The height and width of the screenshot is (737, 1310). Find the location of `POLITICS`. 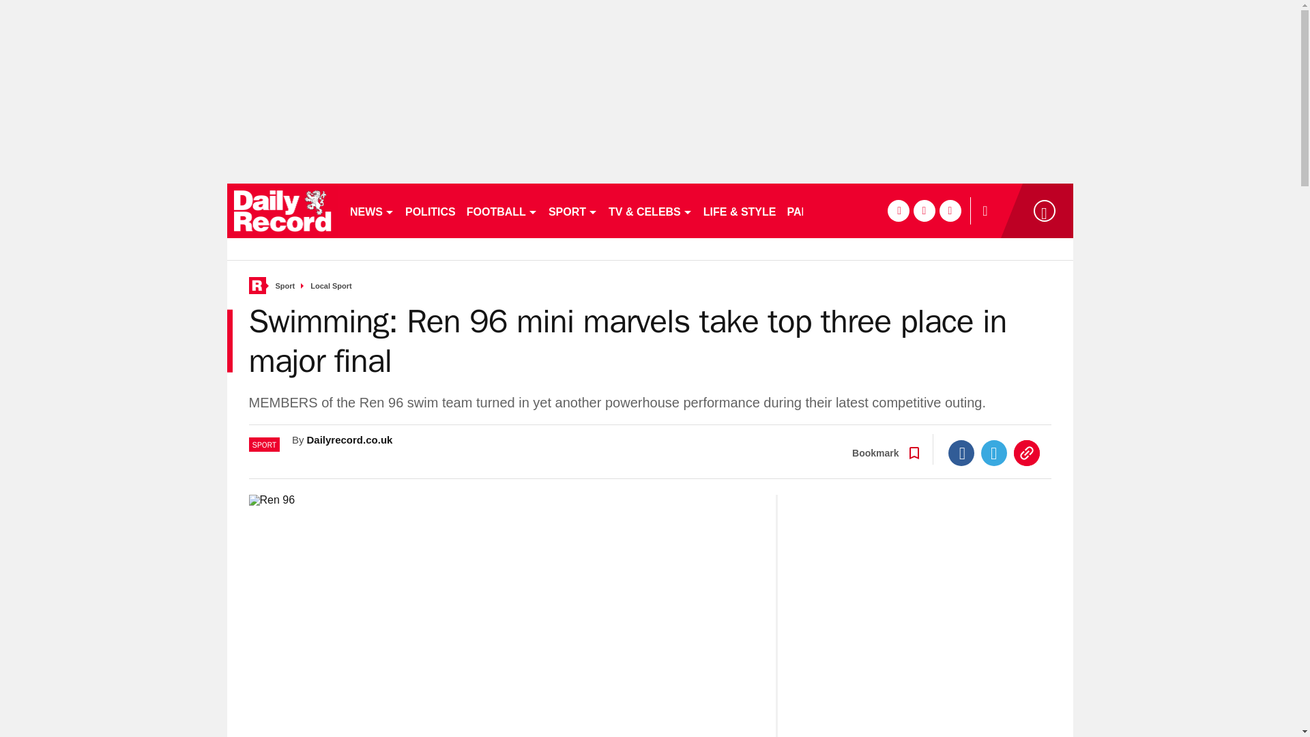

POLITICS is located at coordinates (430, 210).